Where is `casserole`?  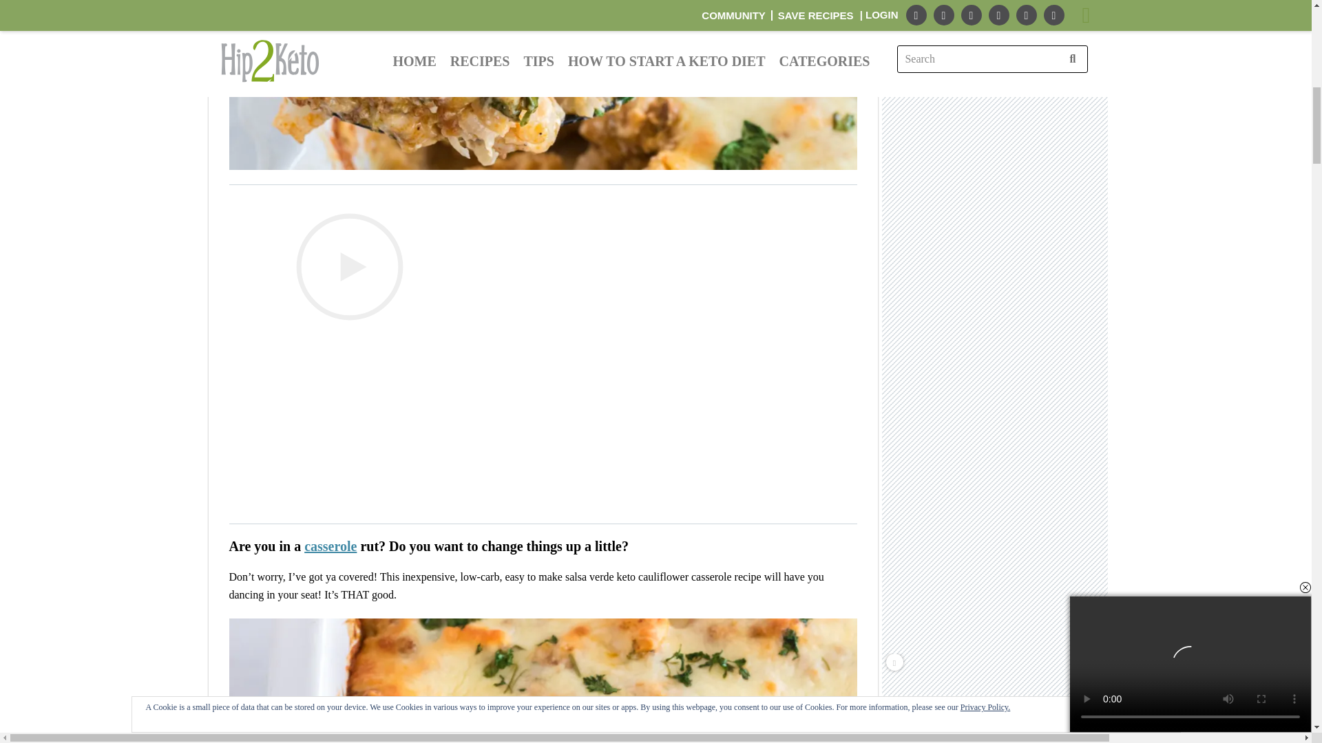 casserole is located at coordinates (330, 546).